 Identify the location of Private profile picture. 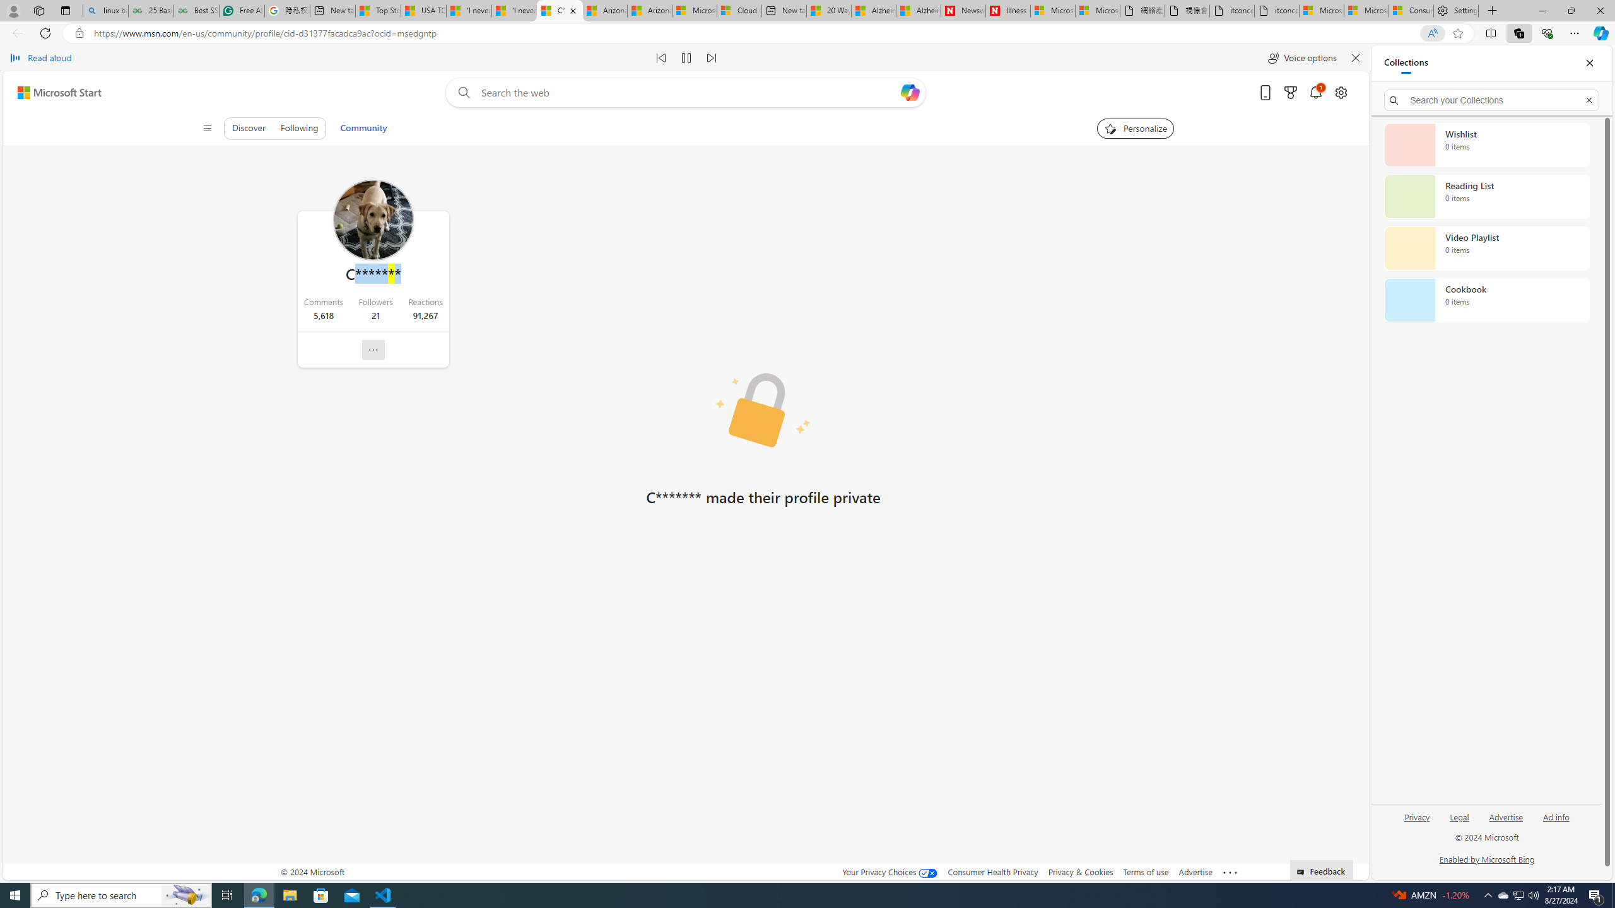
(763, 410).